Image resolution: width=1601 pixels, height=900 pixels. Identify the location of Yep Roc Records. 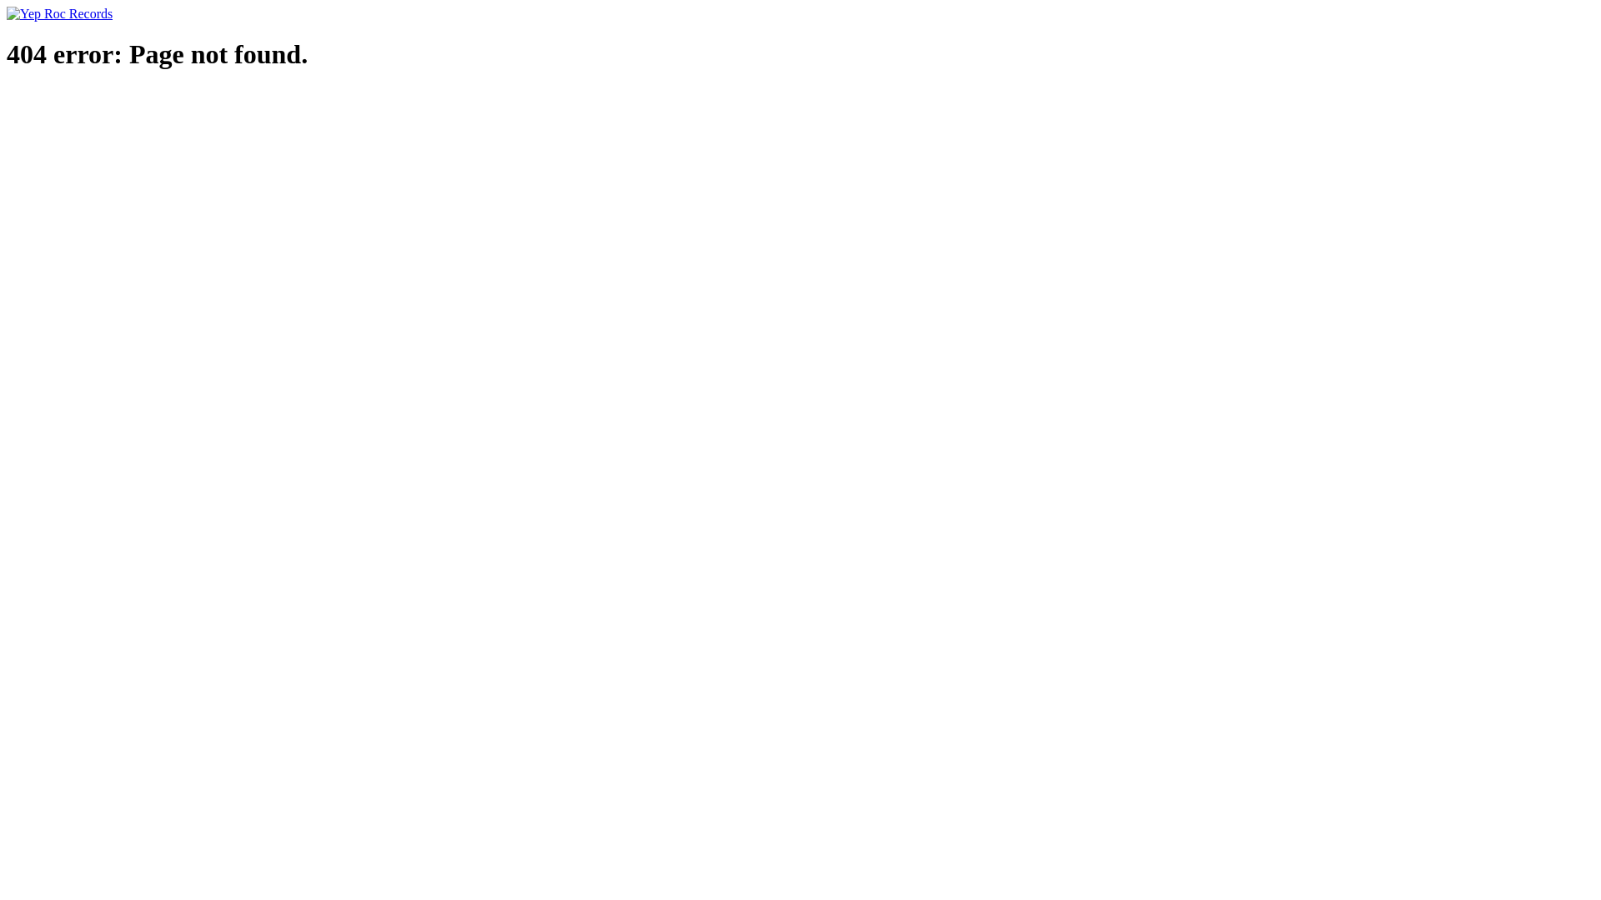
(60, 13).